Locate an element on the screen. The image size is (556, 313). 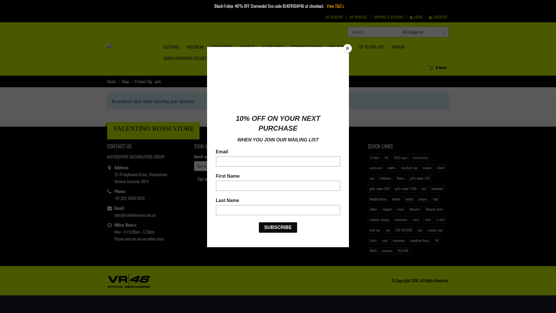
46 is located at coordinates (386, 158).